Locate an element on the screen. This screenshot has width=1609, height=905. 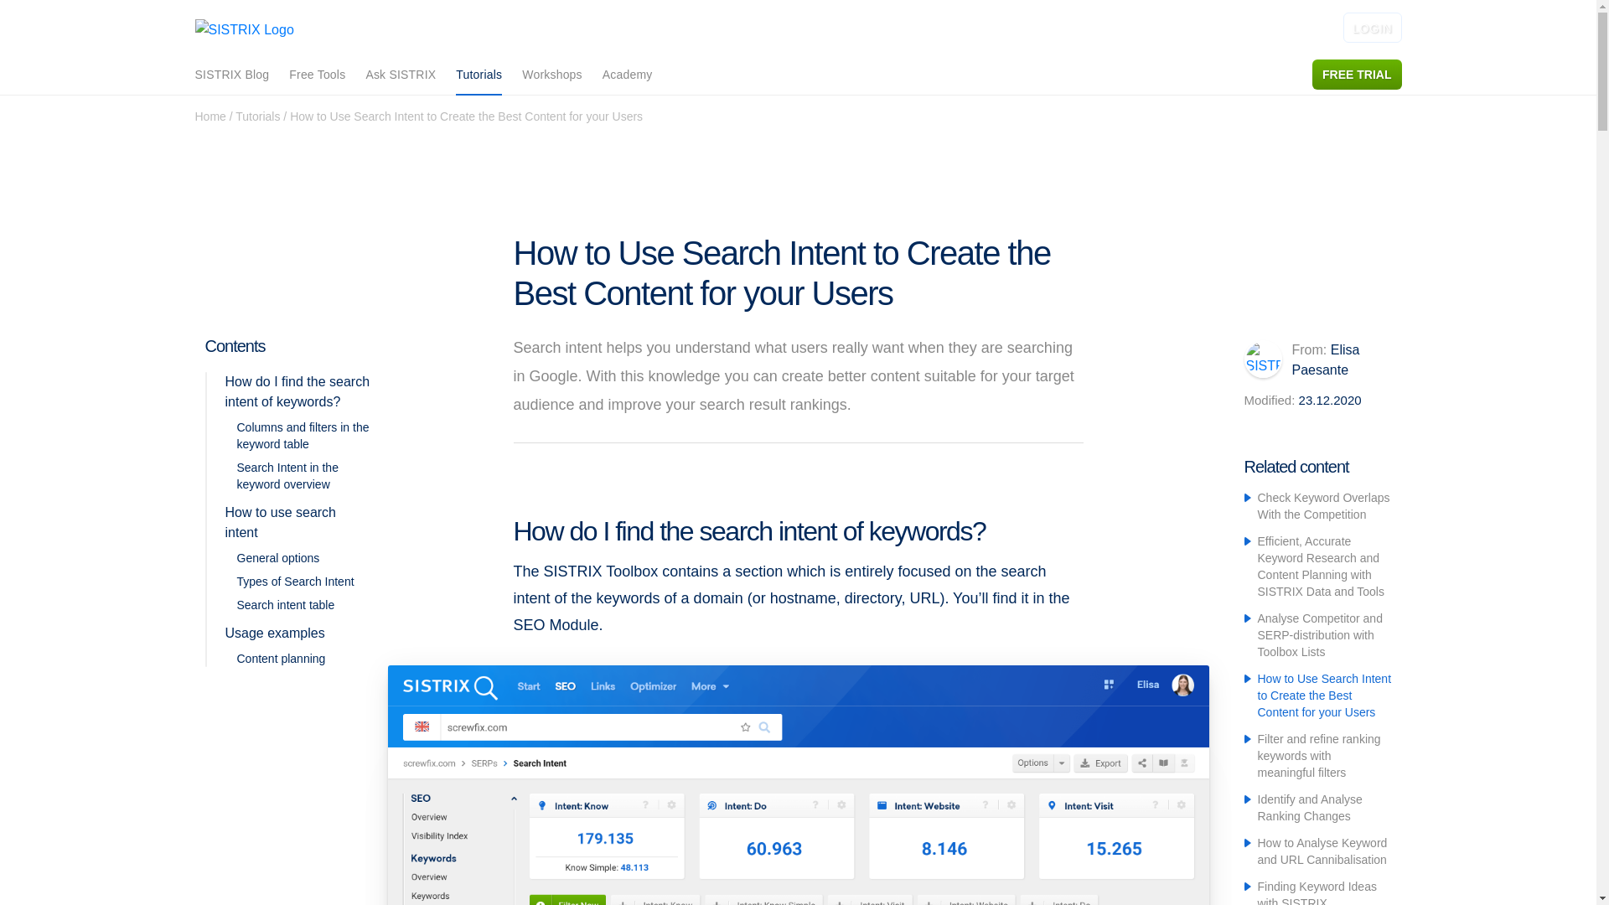
FREE TRIAL is located at coordinates (1357, 74).